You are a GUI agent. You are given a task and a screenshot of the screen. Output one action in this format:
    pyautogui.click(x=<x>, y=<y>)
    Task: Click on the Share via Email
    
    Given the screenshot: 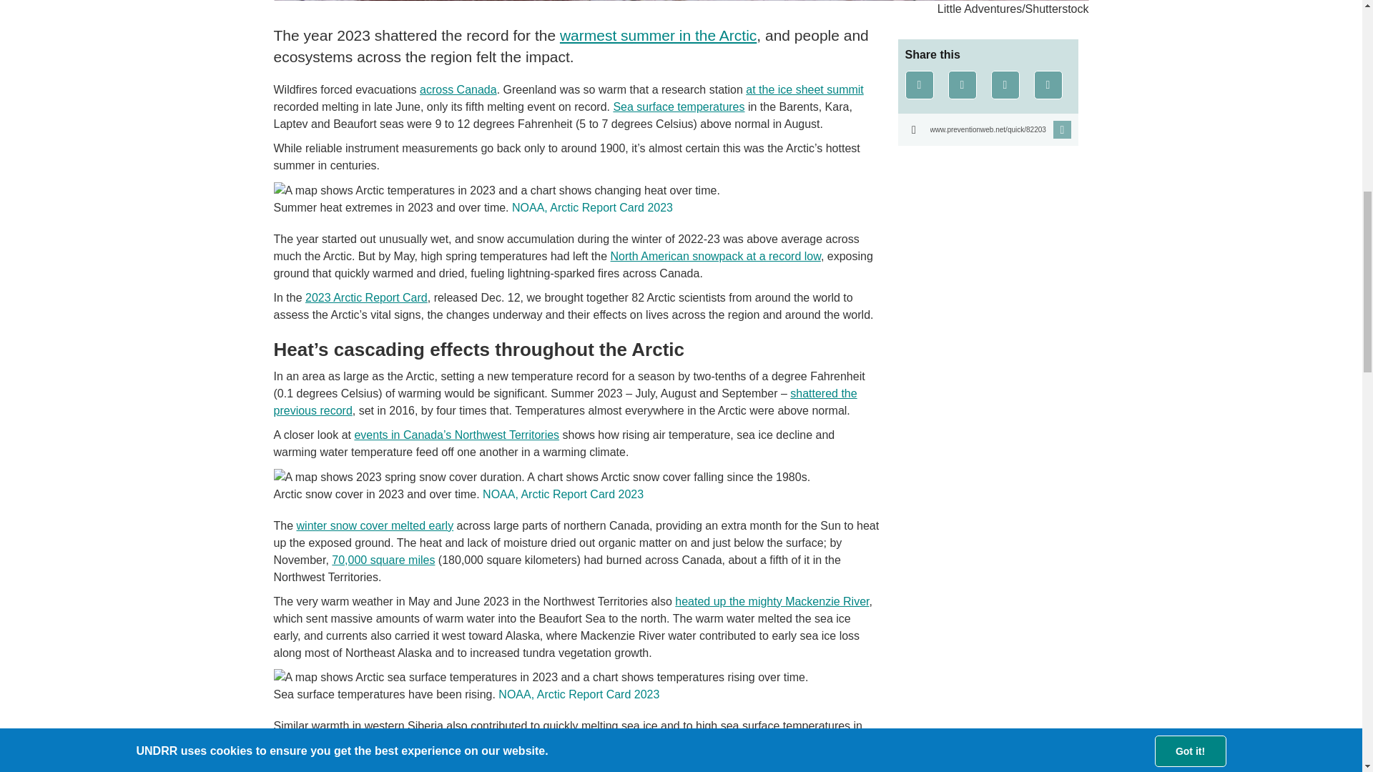 What is the action you would take?
    pyautogui.click(x=1048, y=85)
    